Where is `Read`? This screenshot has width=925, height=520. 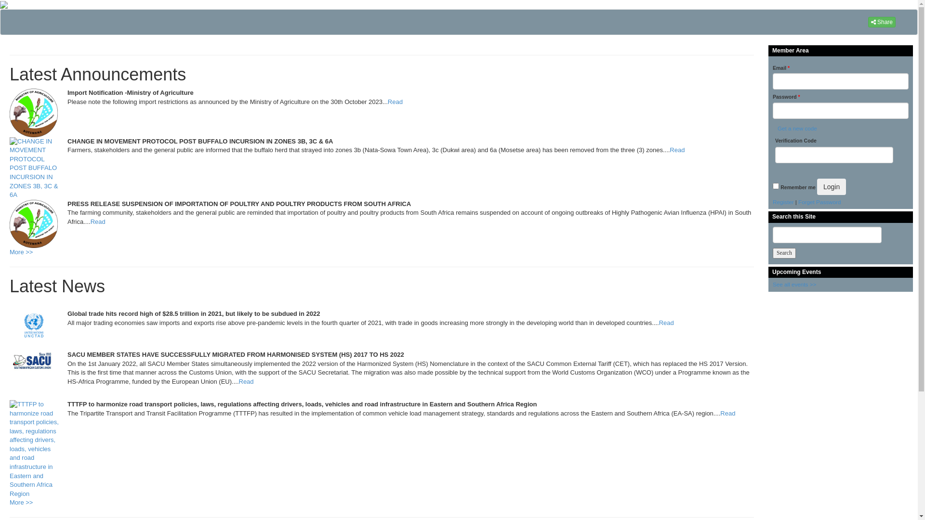 Read is located at coordinates (395, 102).